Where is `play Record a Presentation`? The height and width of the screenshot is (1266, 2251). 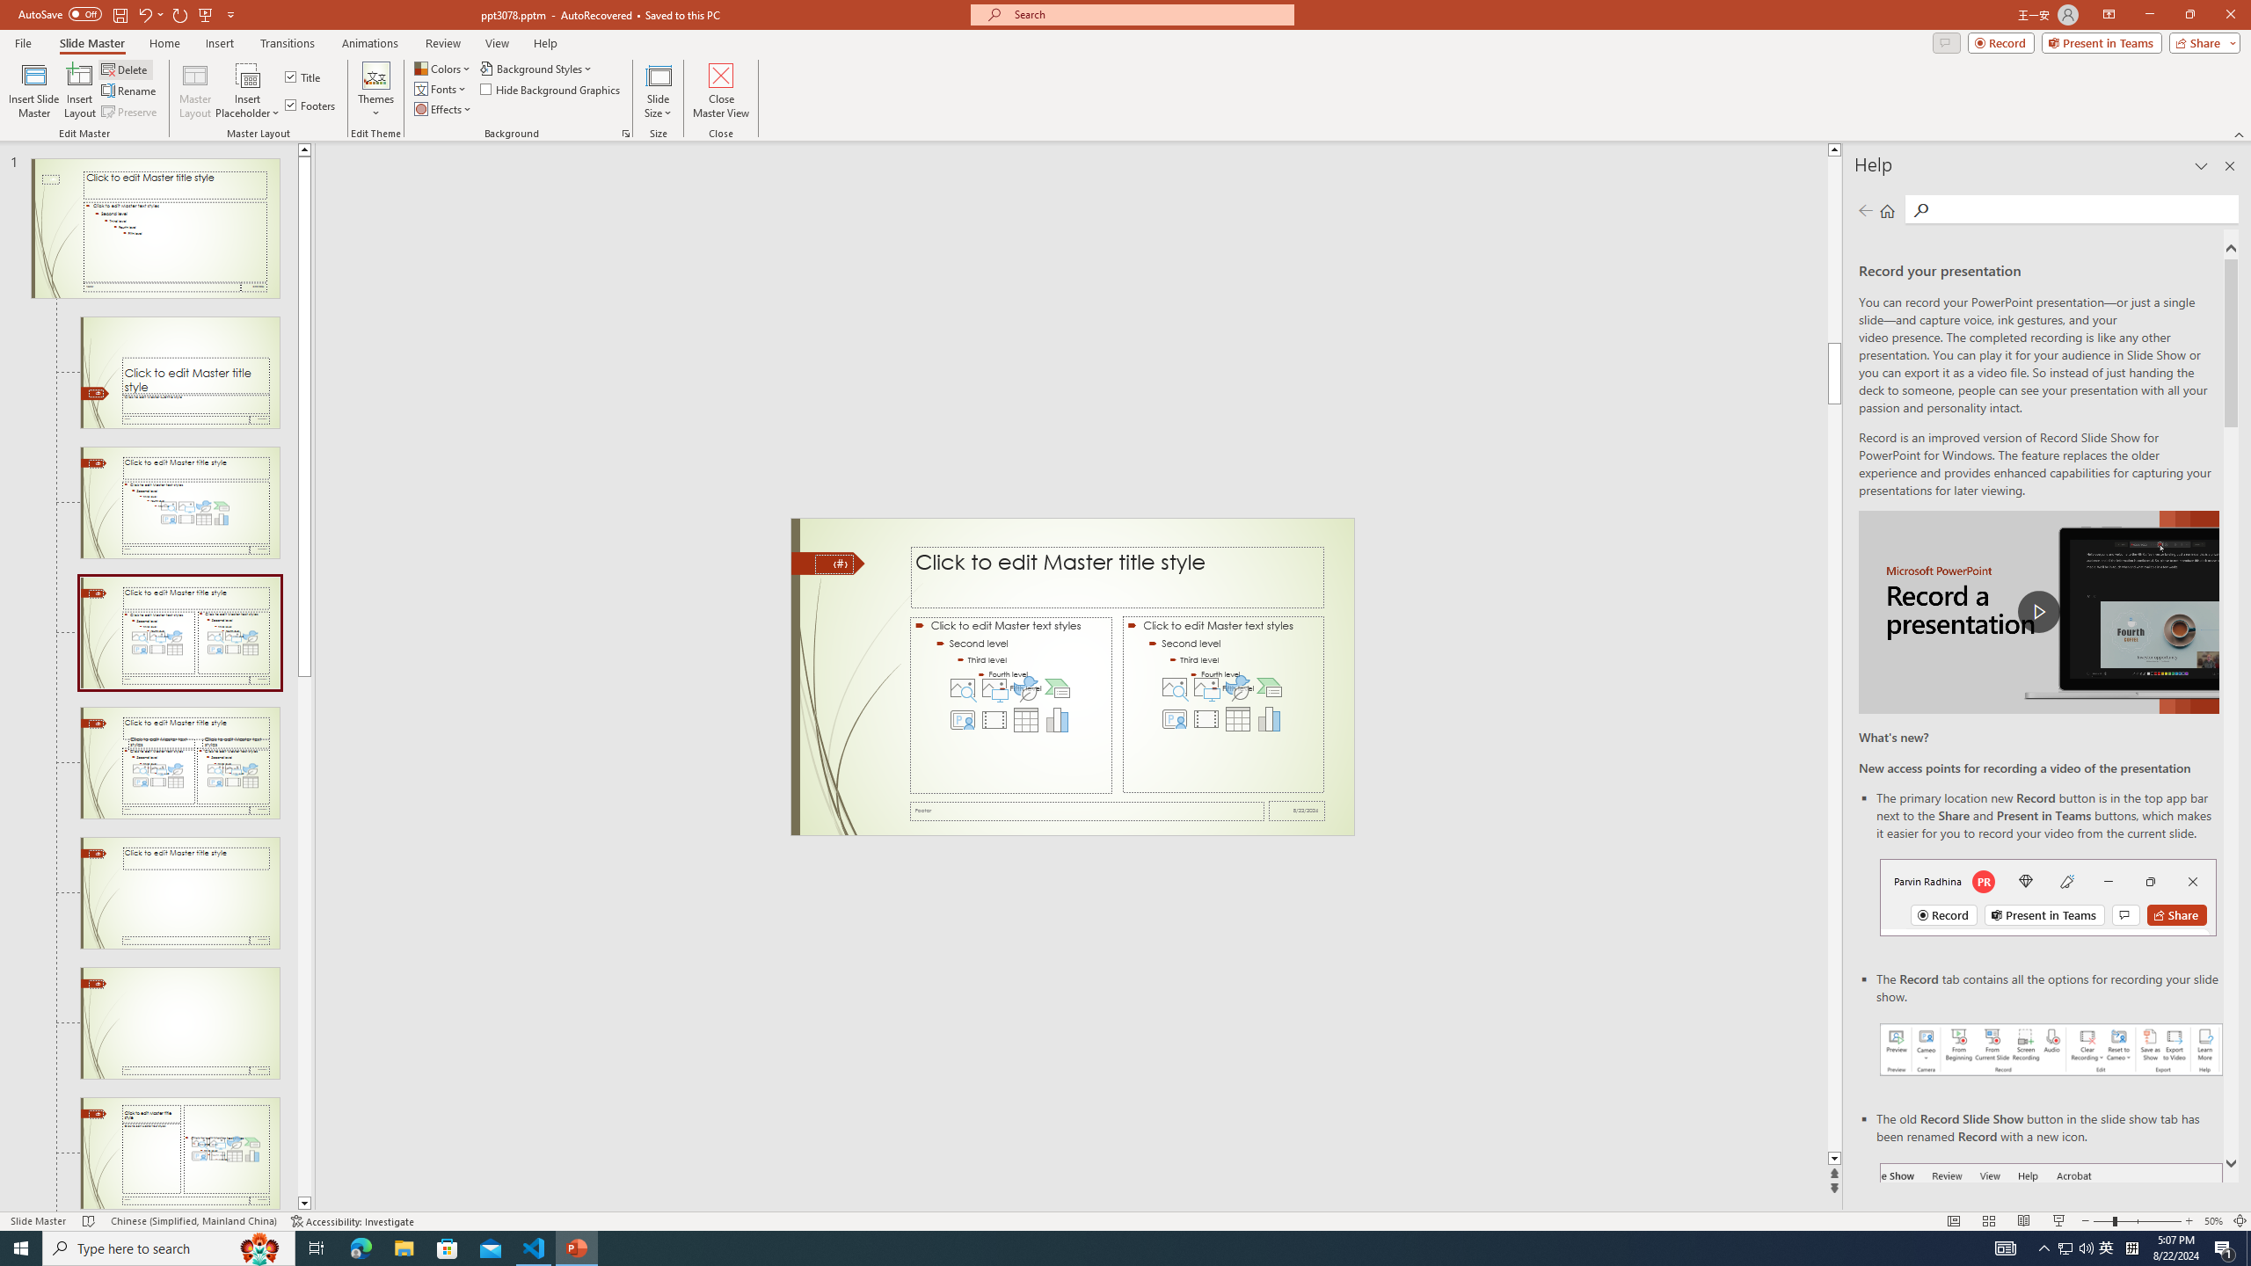 play Record a Presentation is located at coordinates (2038, 612).